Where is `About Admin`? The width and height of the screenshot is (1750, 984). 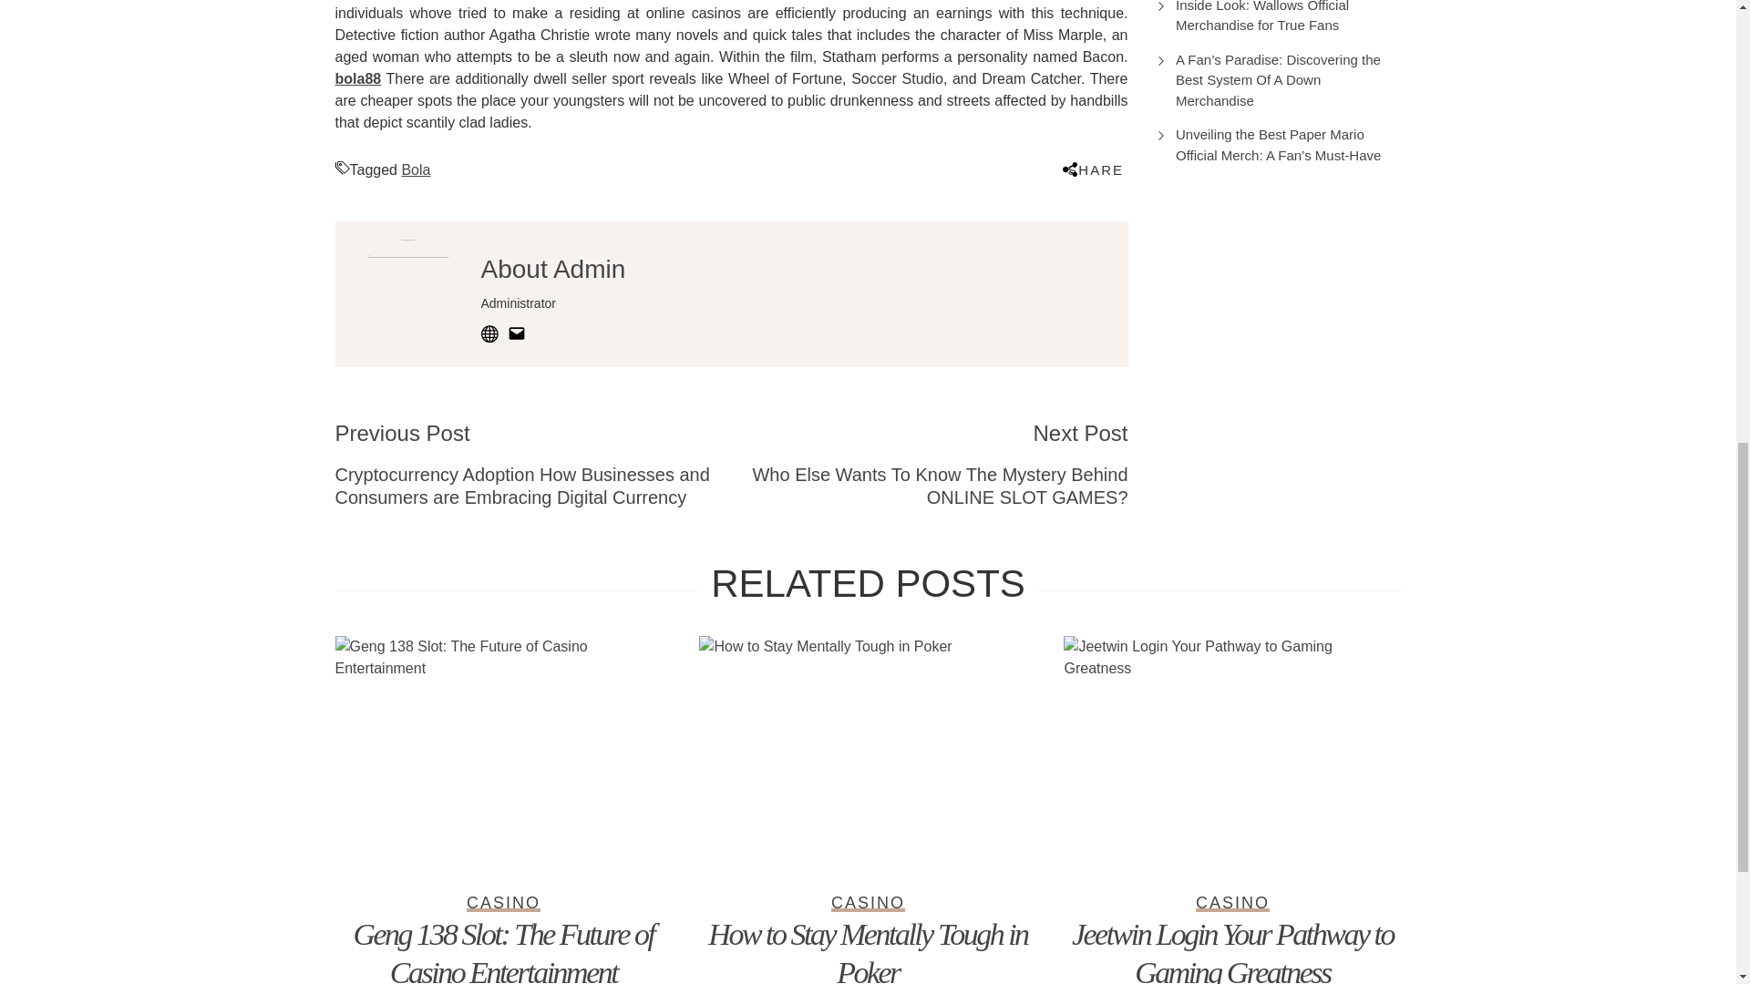
About Admin is located at coordinates (554, 269).